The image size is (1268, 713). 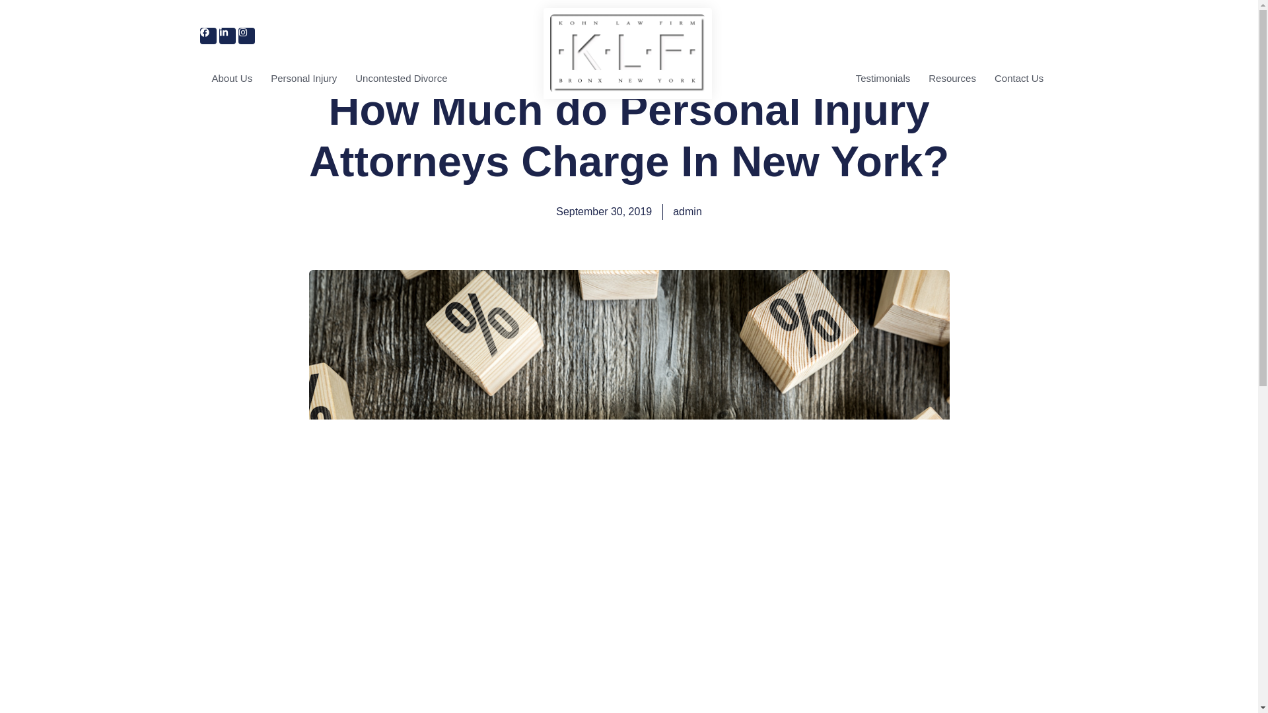 What do you see at coordinates (231, 78) in the screenshot?
I see `About Us` at bounding box center [231, 78].